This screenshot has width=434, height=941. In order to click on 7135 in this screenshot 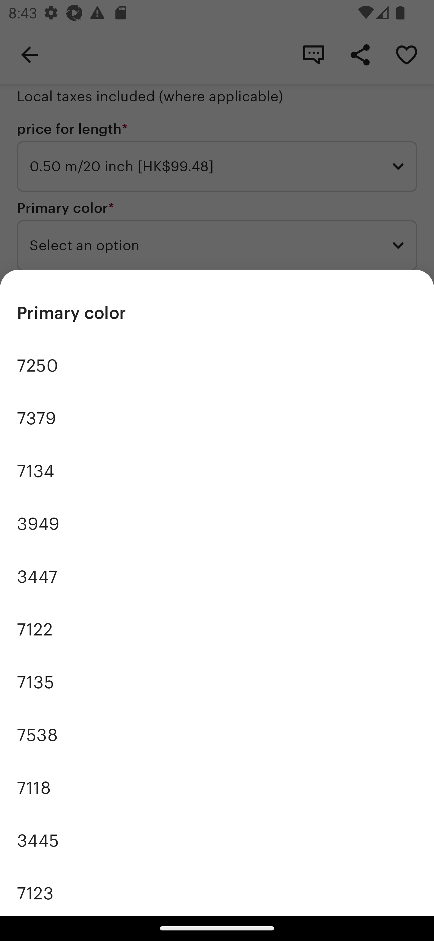, I will do `click(217, 682)`.